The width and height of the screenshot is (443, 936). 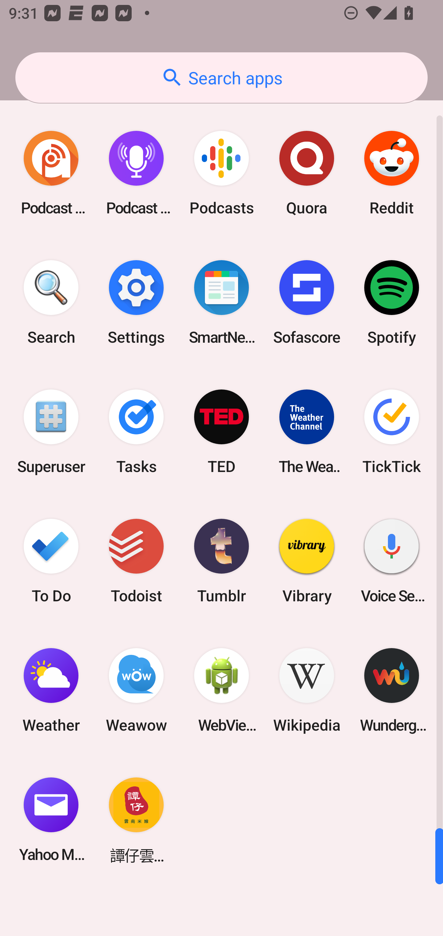 What do you see at coordinates (392, 431) in the screenshot?
I see `TickTick` at bounding box center [392, 431].